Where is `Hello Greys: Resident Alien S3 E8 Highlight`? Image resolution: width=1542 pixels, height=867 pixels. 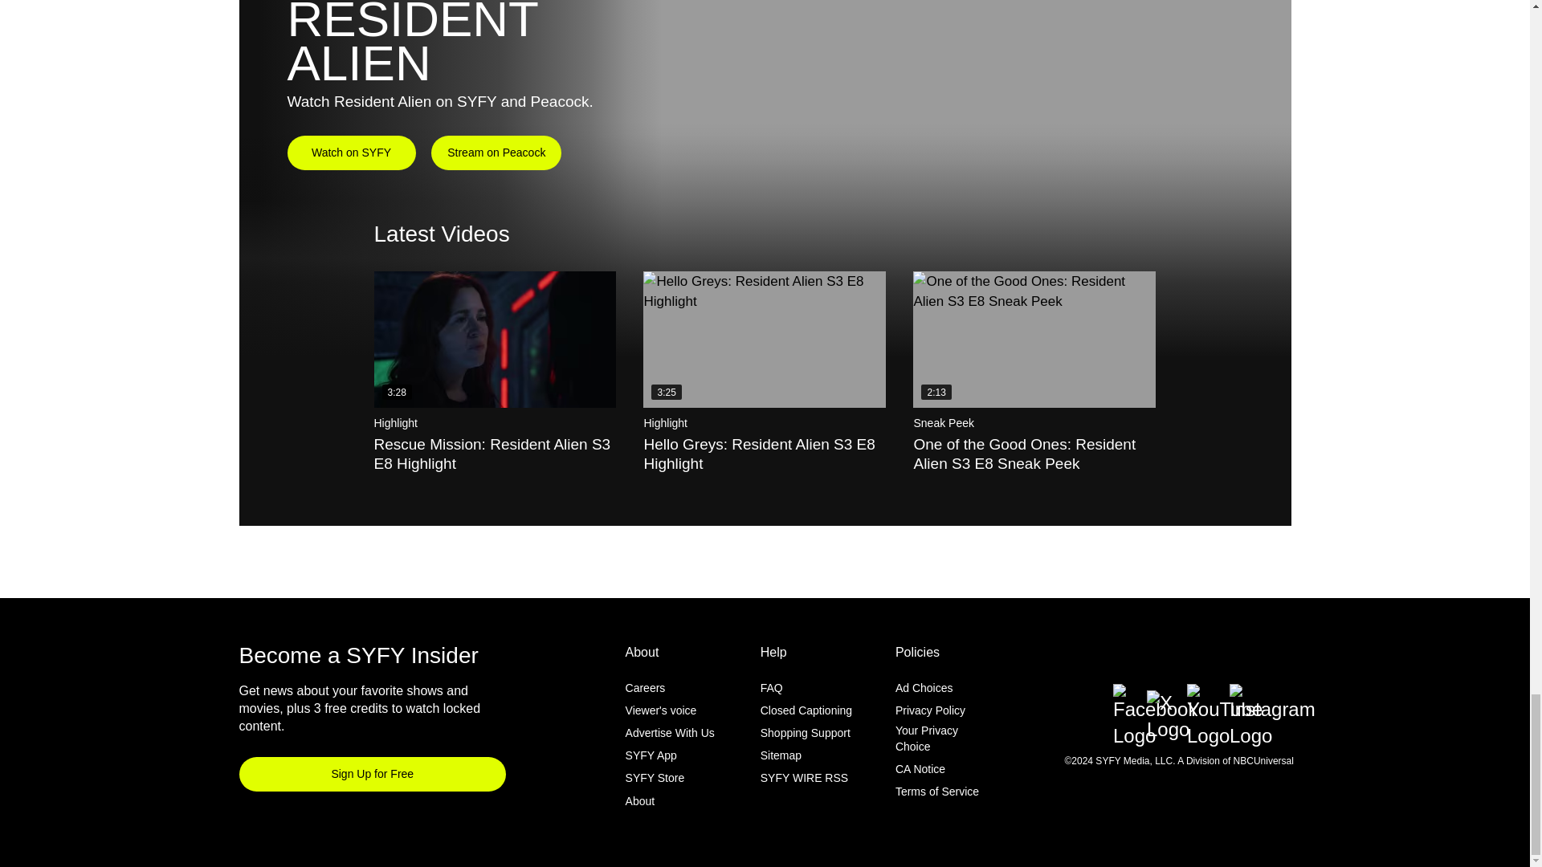
Hello Greys: Resident Alien S3 E8 Highlight is located at coordinates (764, 339).